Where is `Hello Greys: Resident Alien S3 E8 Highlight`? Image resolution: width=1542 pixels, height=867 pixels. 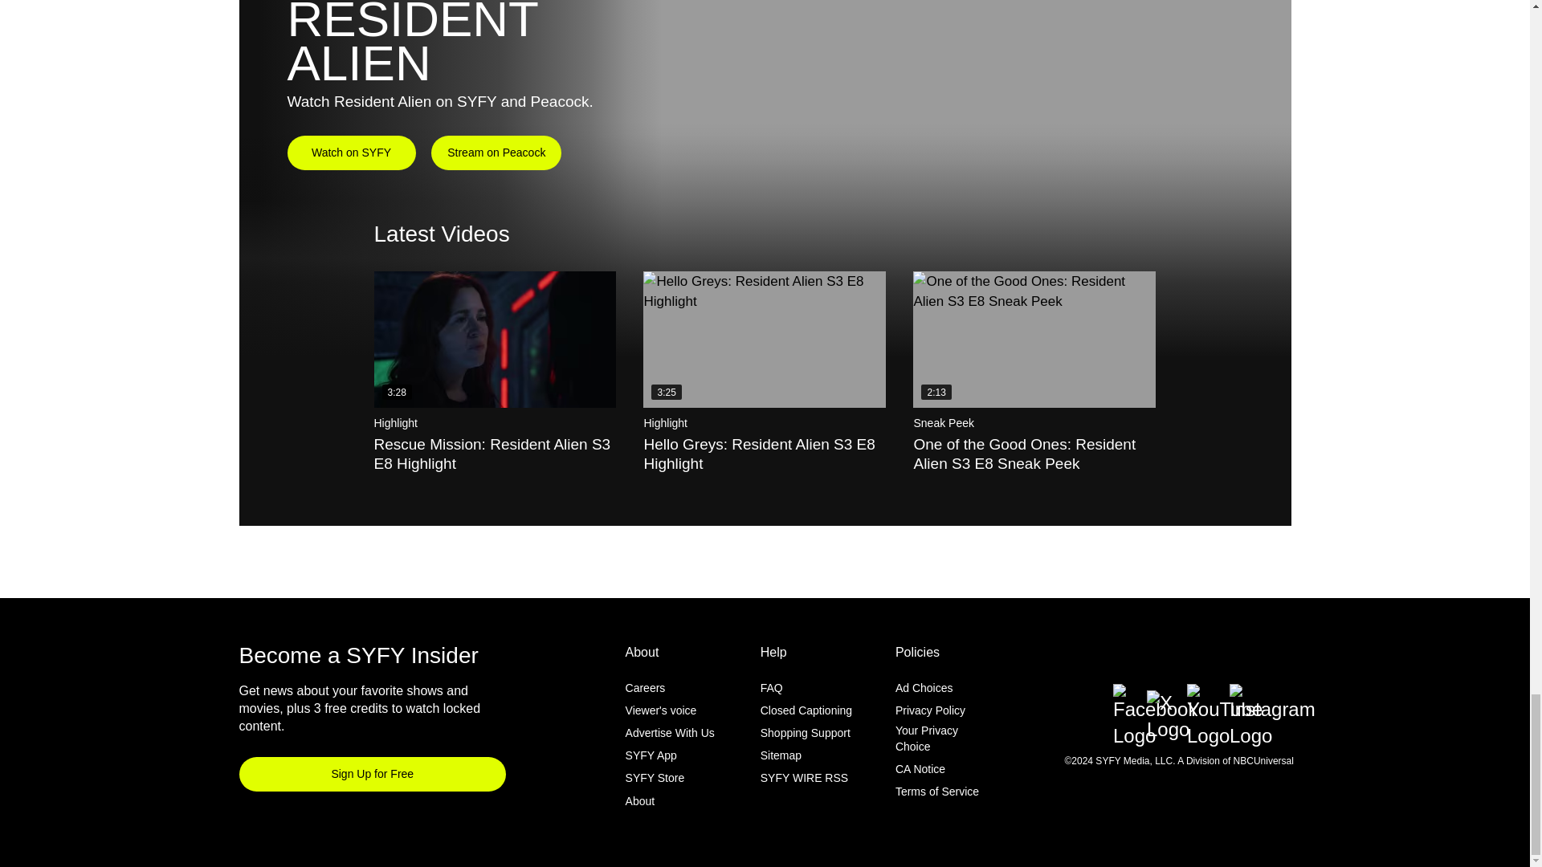
Hello Greys: Resident Alien S3 E8 Highlight is located at coordinates (764, 339).